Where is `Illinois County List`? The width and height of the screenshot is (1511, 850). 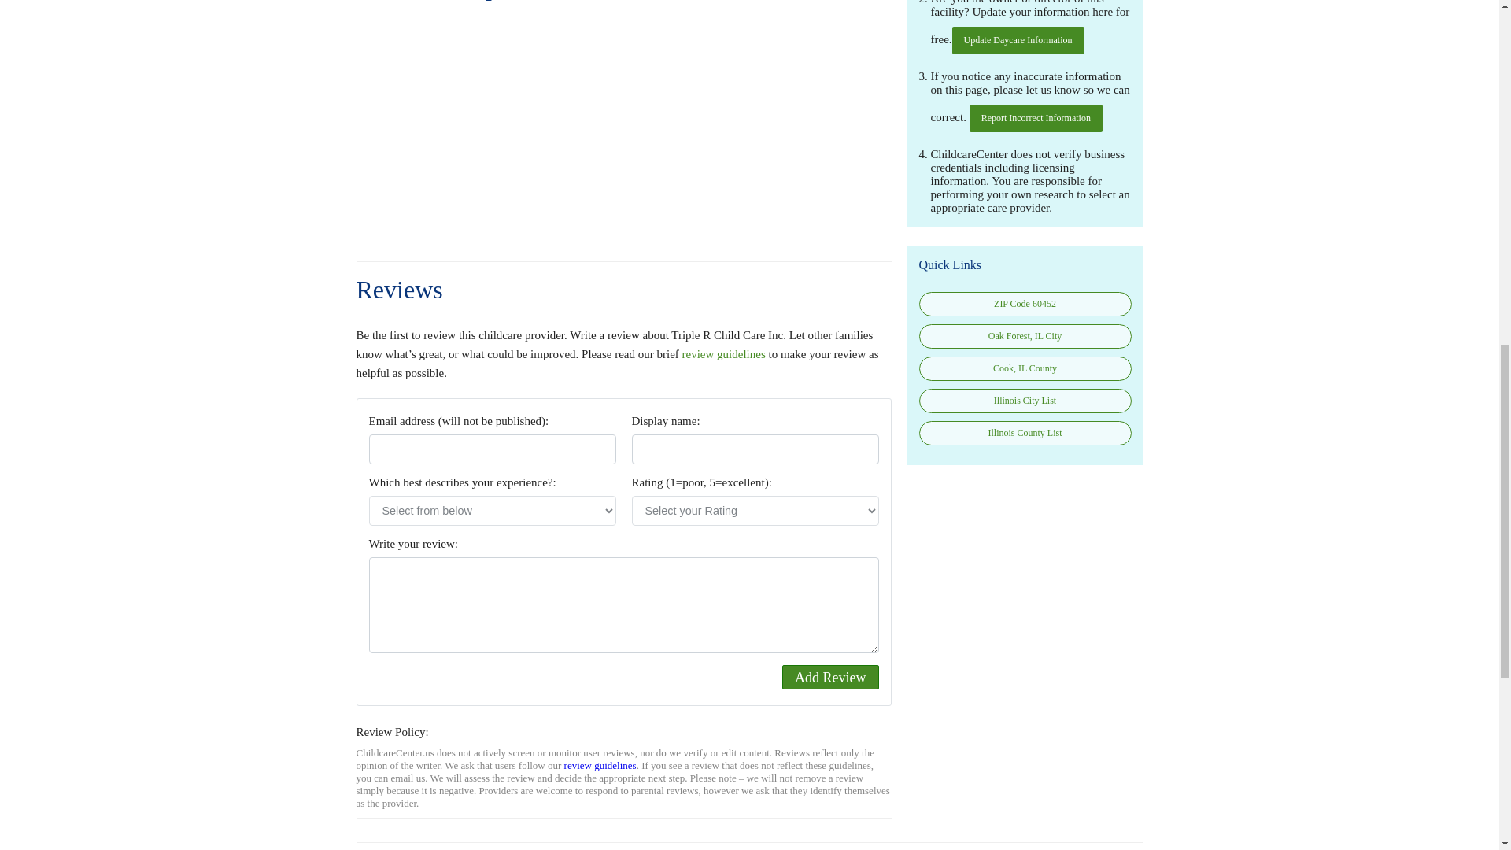
Illinois County List is located at coordinates (1025, 433).